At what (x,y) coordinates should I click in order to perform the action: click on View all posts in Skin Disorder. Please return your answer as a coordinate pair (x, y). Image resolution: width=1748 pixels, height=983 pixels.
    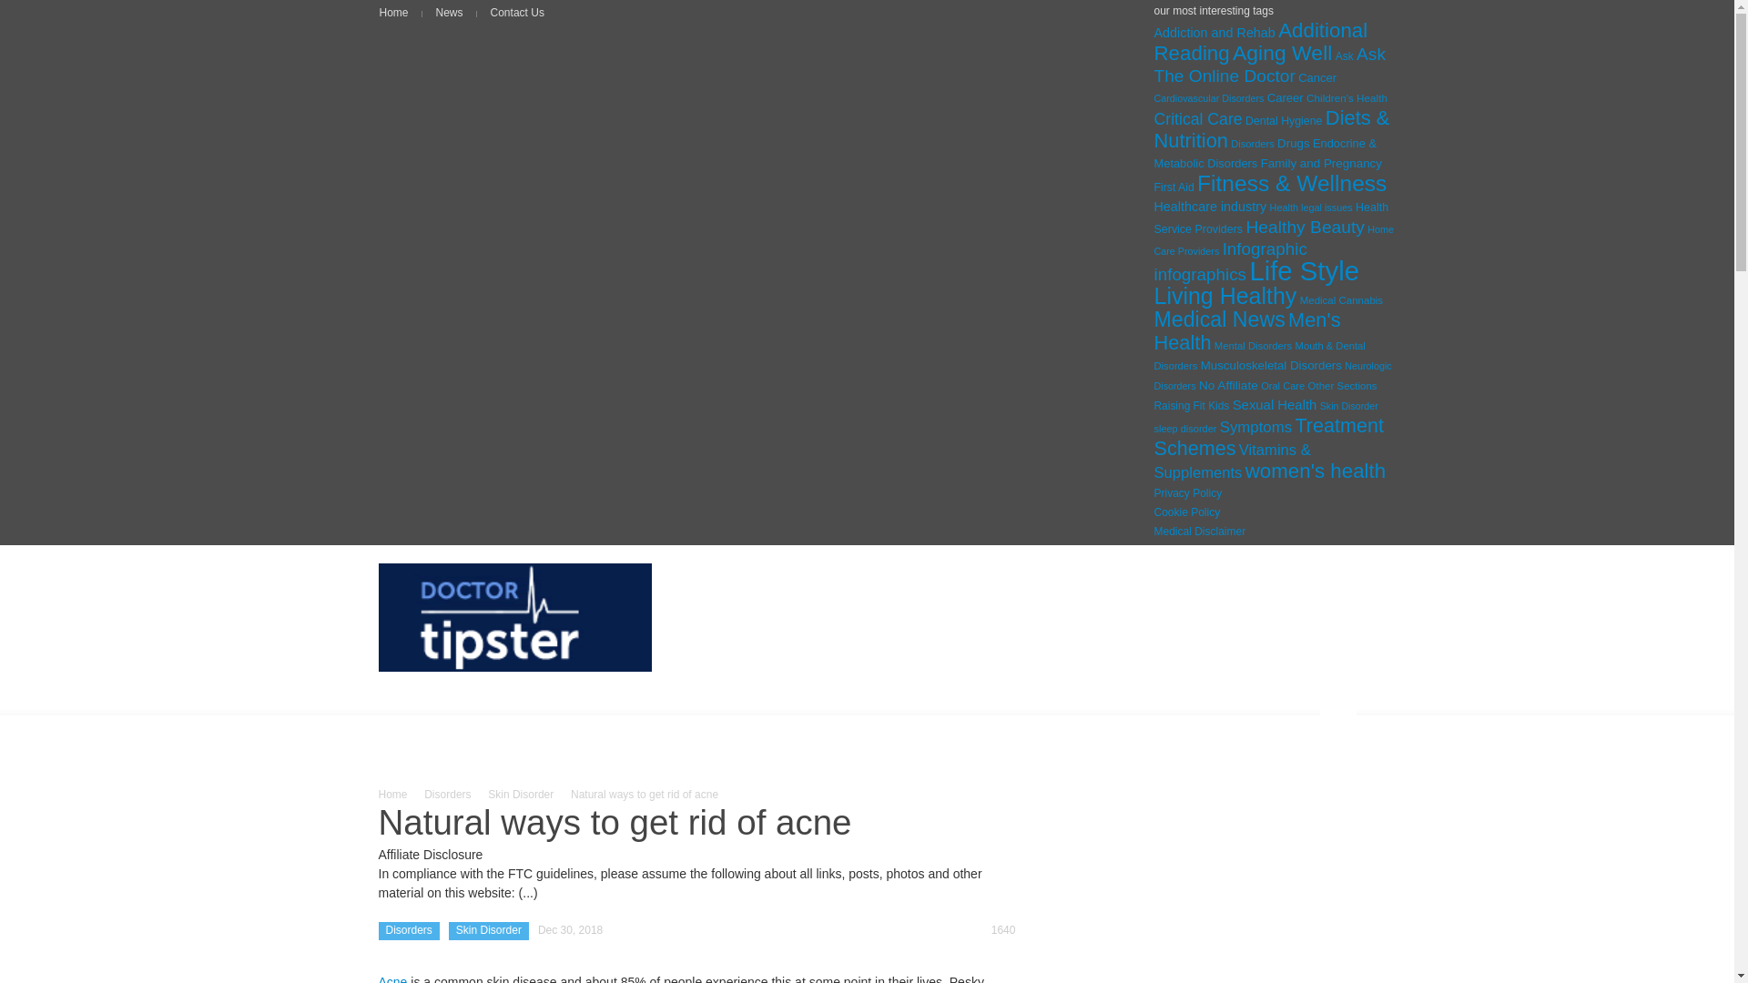
    Looking at the image, I should click on (521, 795).